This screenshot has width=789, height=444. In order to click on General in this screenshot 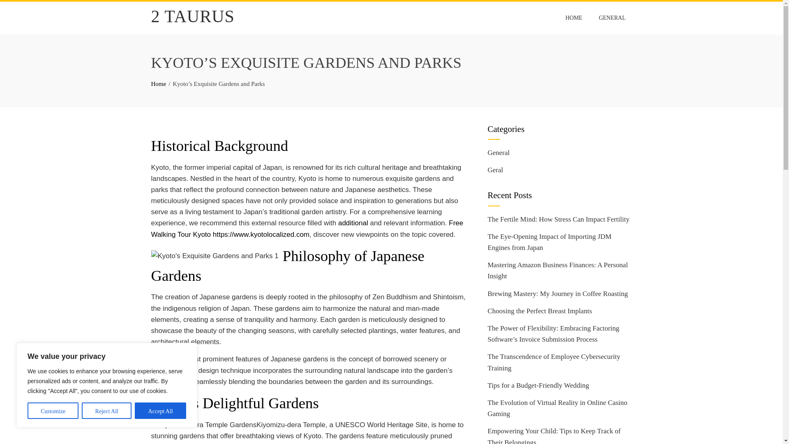, I will do `click(498, 153)`.